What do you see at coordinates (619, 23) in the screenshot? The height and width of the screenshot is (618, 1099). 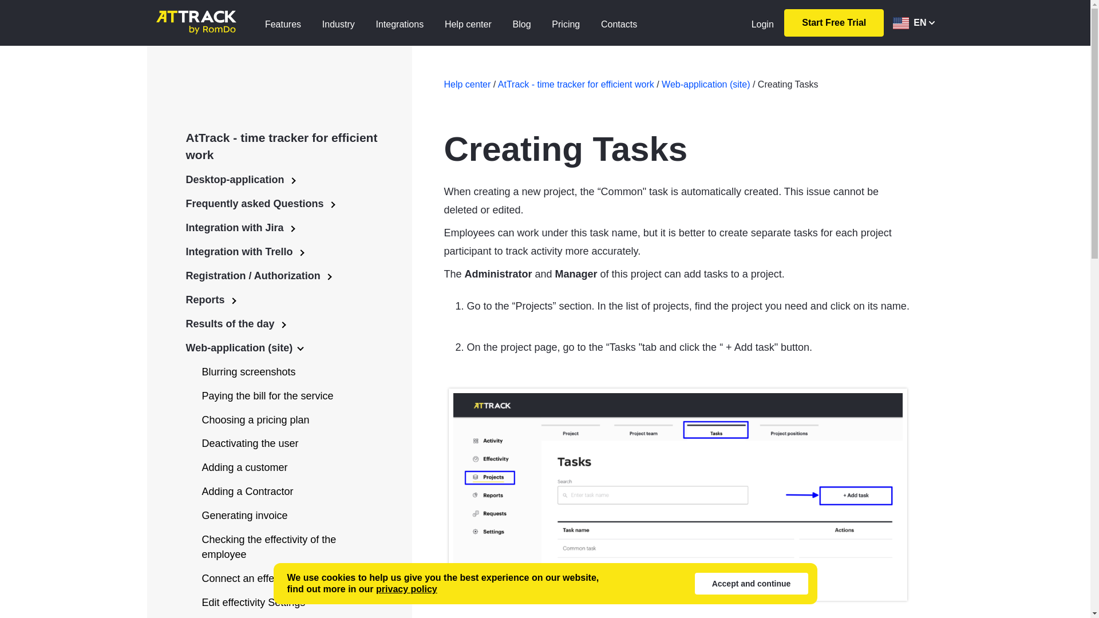 I see `Contacts` at bounding box center [619, 23].